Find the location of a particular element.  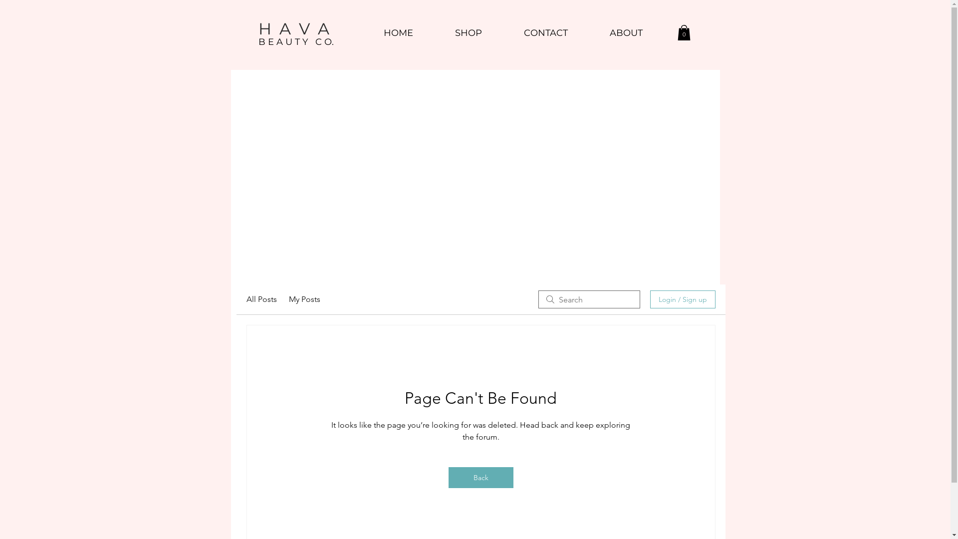

My Posts is located at coordinates (304, 299).